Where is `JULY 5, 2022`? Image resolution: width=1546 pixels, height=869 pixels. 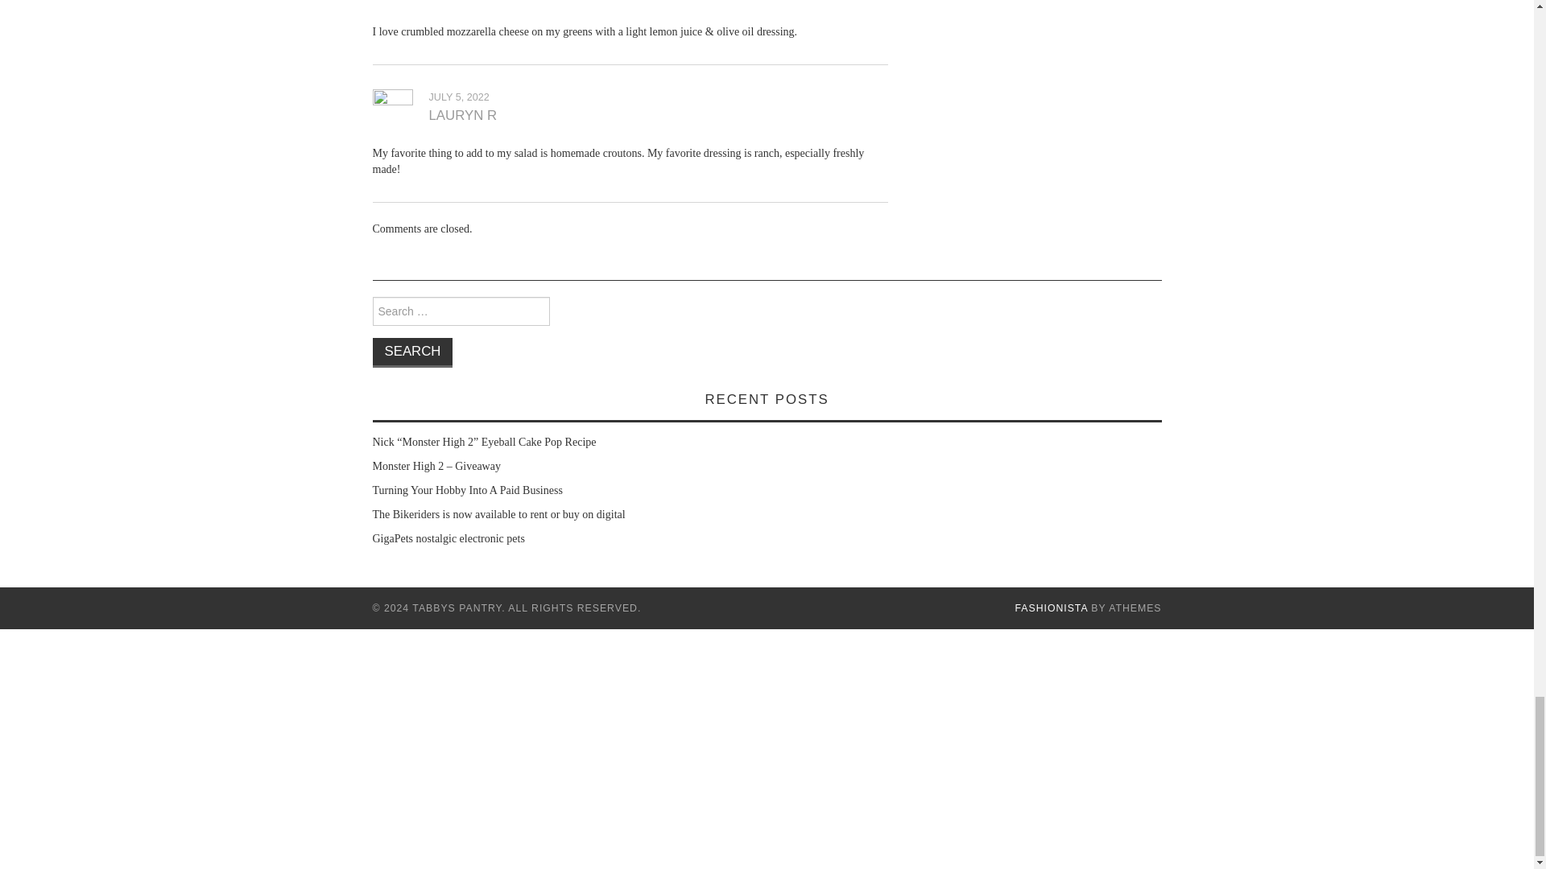
JULY 5, 2022 is located at coordinates (457, 97).